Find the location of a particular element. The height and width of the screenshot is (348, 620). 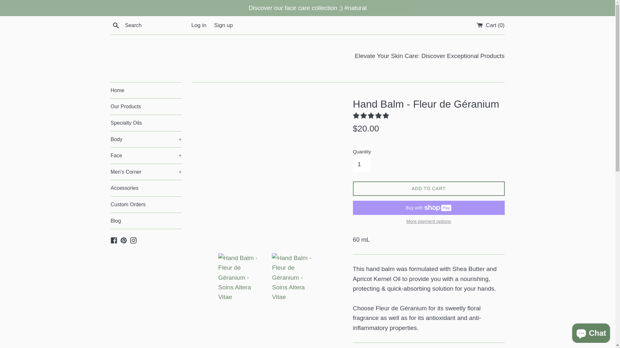

Specialty Oils is located at coordinates (146, 123).